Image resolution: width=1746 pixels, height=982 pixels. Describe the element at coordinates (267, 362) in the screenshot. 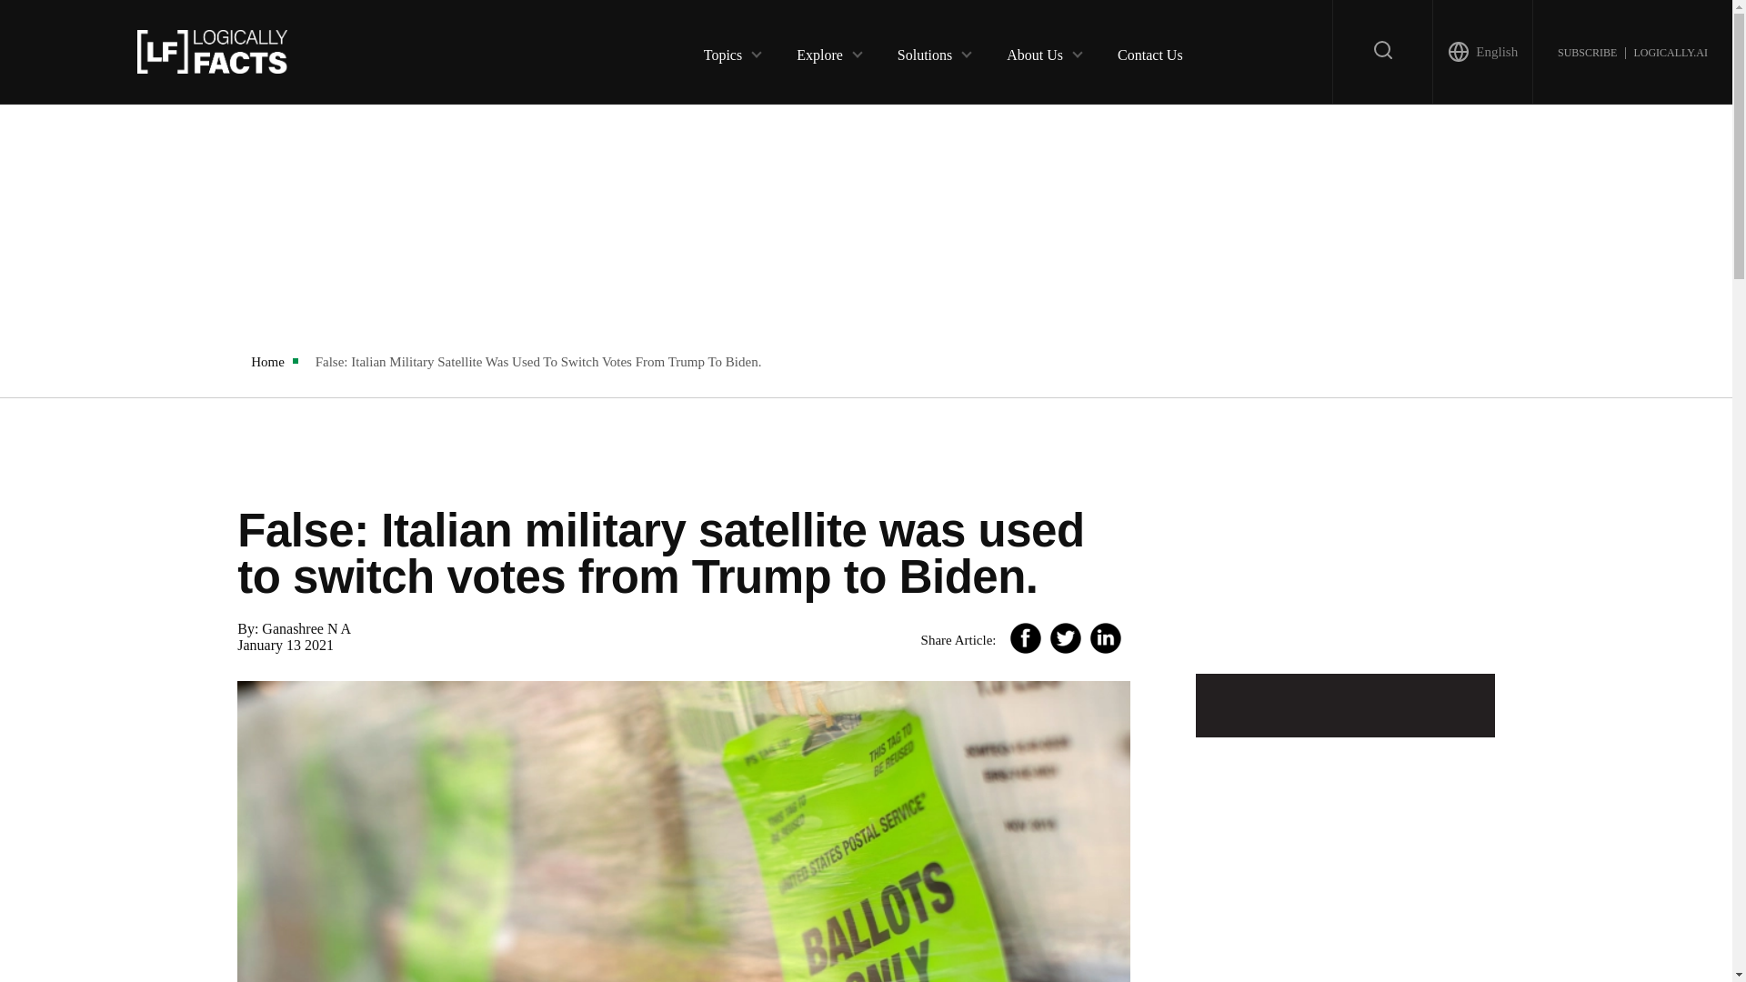

I see `Home` at that location.